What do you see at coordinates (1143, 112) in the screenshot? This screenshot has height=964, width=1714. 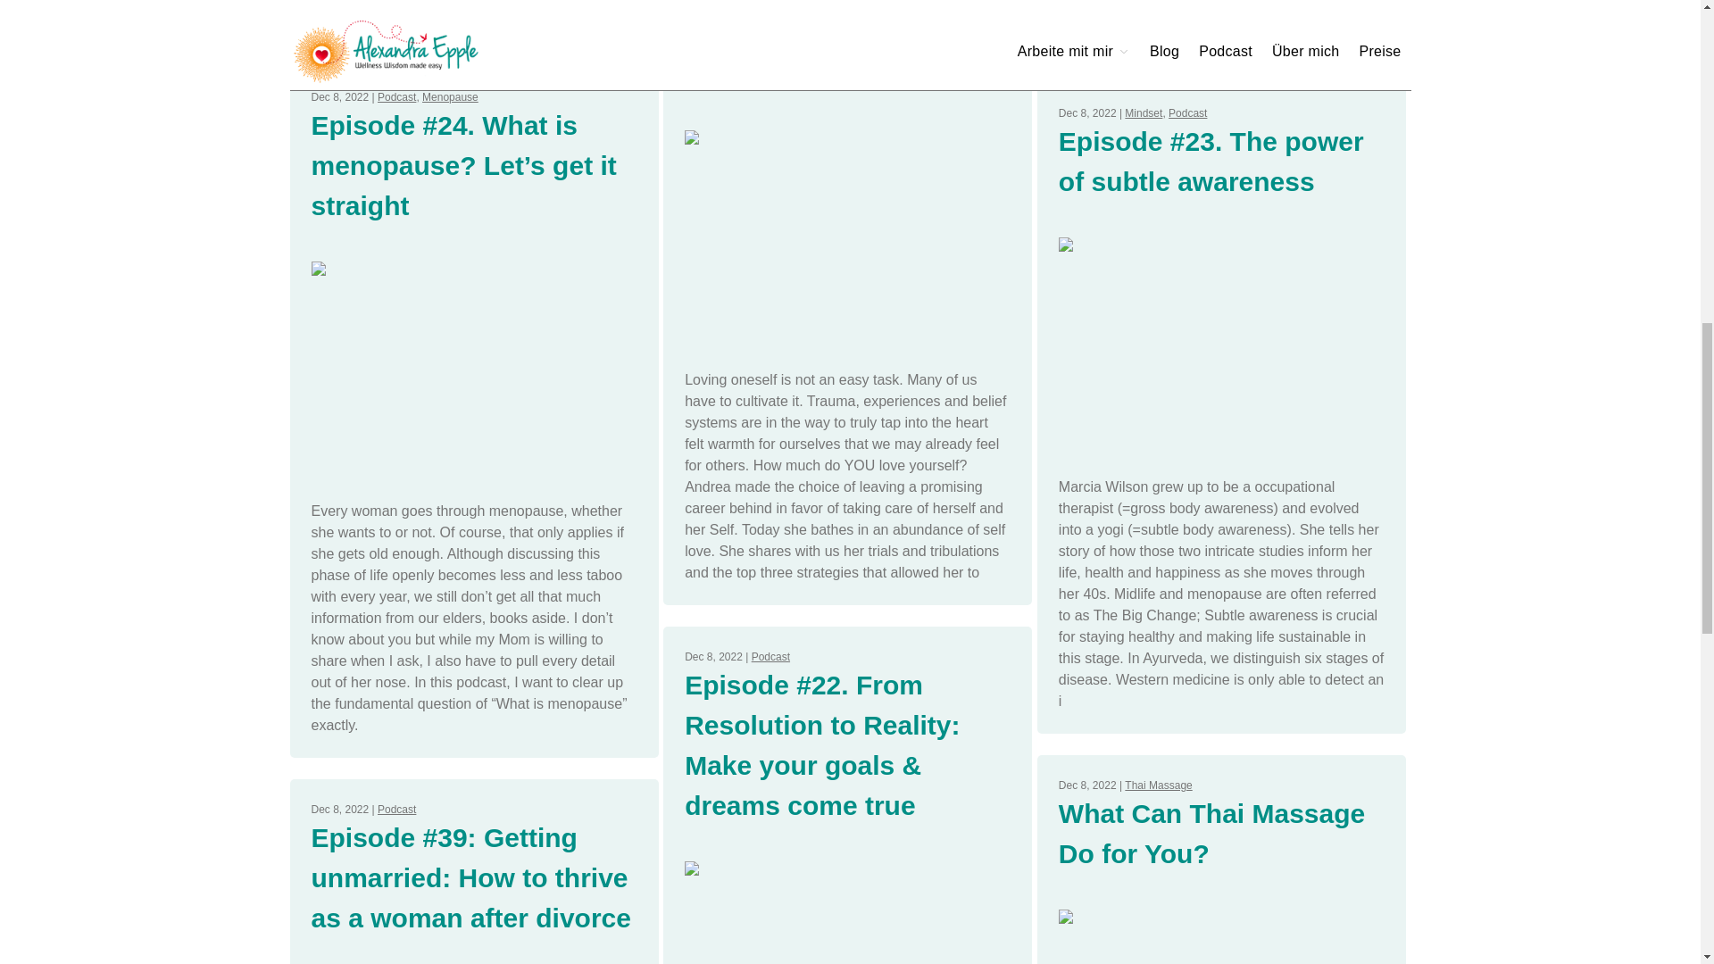 I see `Mindset` at bounding box center [1143, 112].